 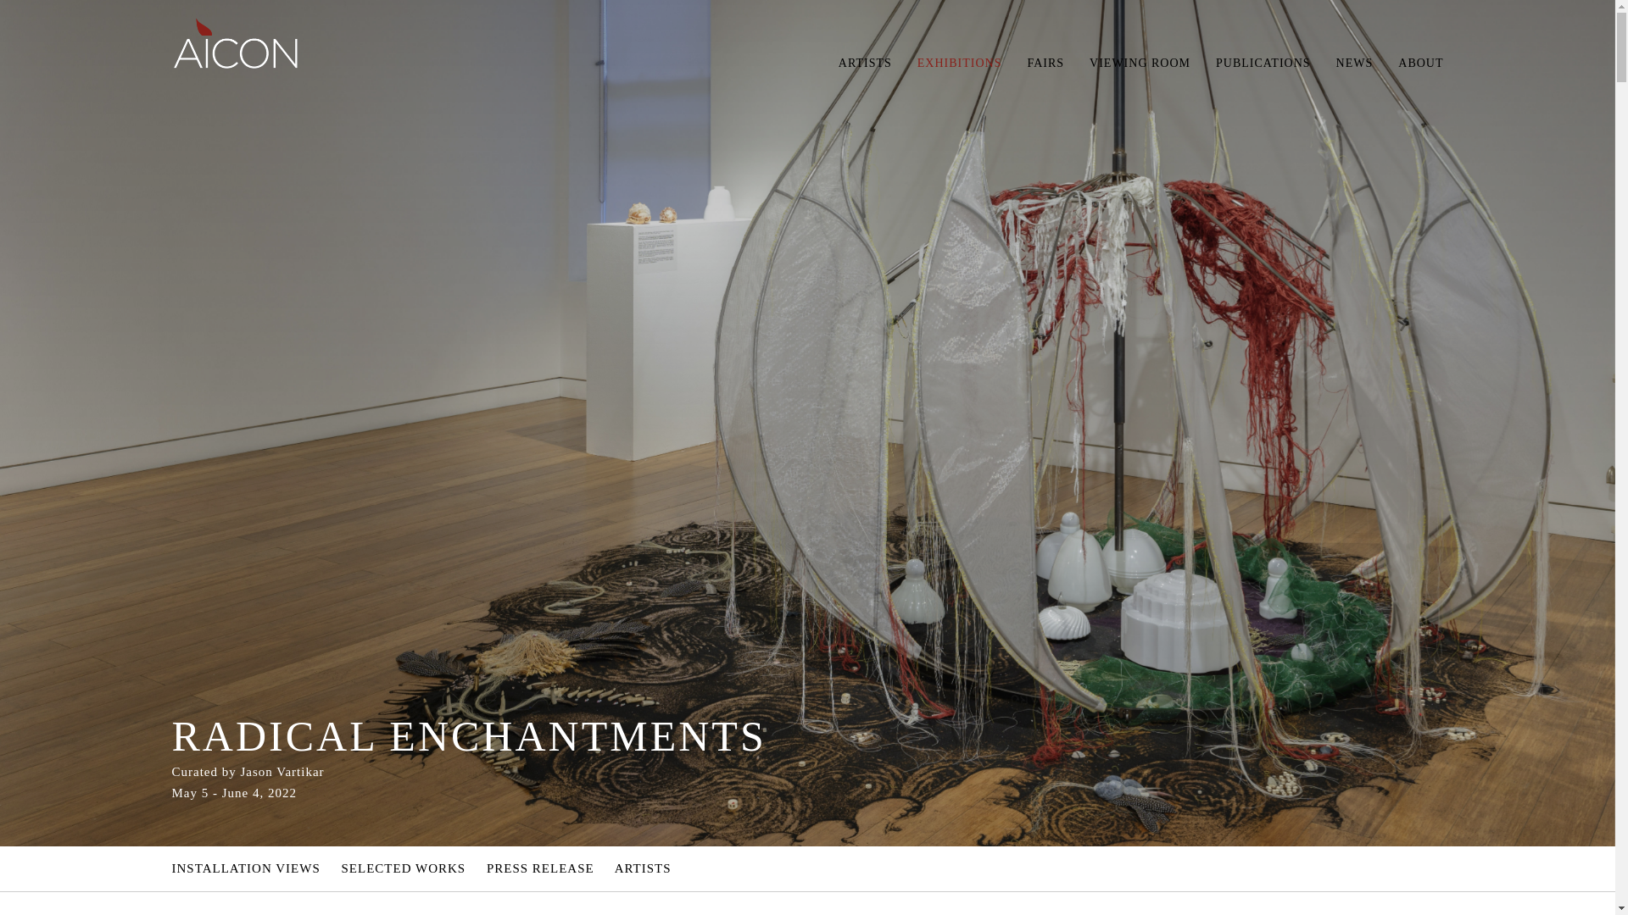 What do you see at coordinates (1045, 63) in the screenshot?
I see `FAIRS` at bounding box center [1045, 63].